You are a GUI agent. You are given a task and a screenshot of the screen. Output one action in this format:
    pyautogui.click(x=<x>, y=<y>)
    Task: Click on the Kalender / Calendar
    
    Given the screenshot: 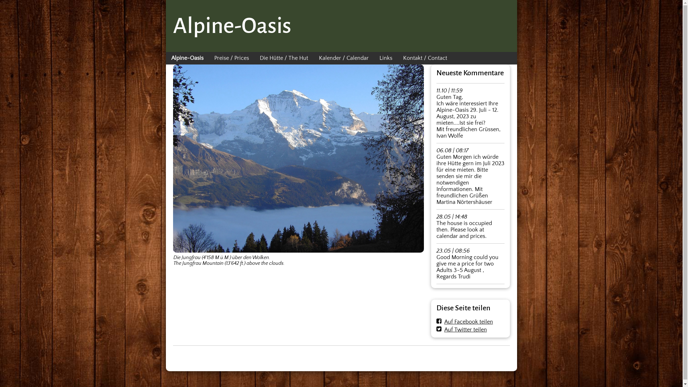 What is the action you would take?
    pyautogui.click(x=343, y=58)
    